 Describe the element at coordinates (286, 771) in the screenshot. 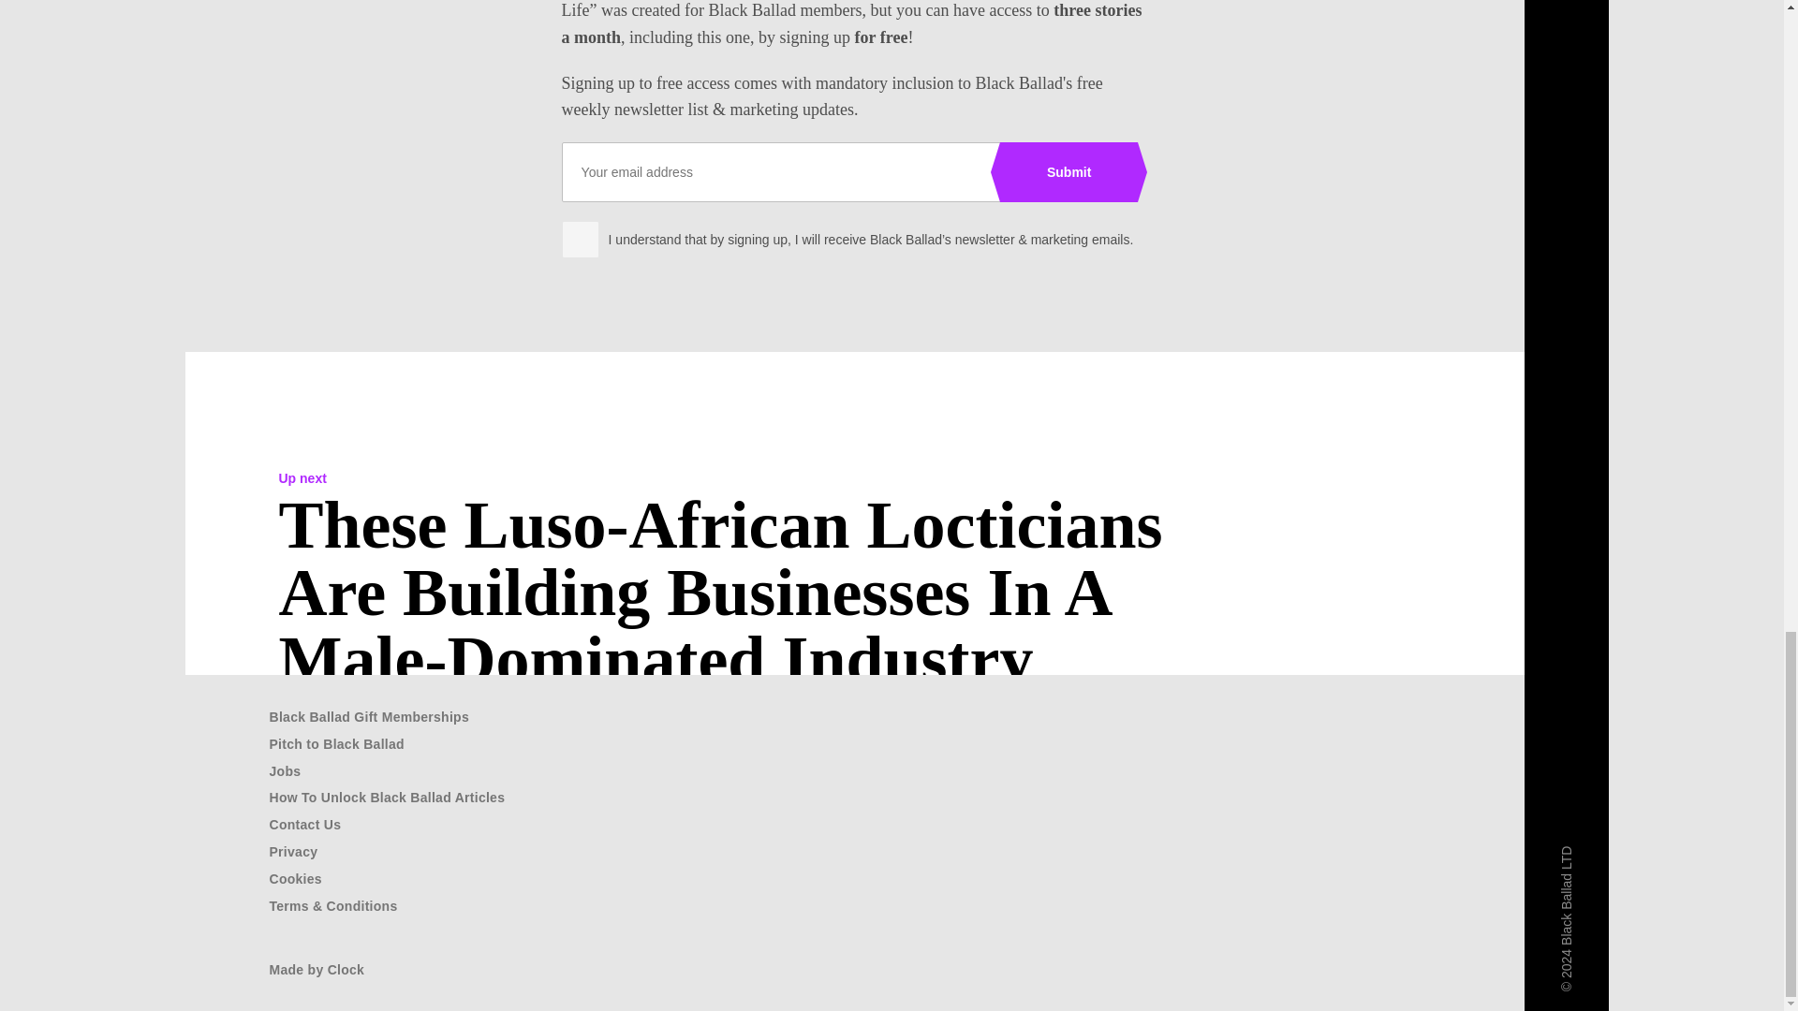

I see `Jobs` at that location.